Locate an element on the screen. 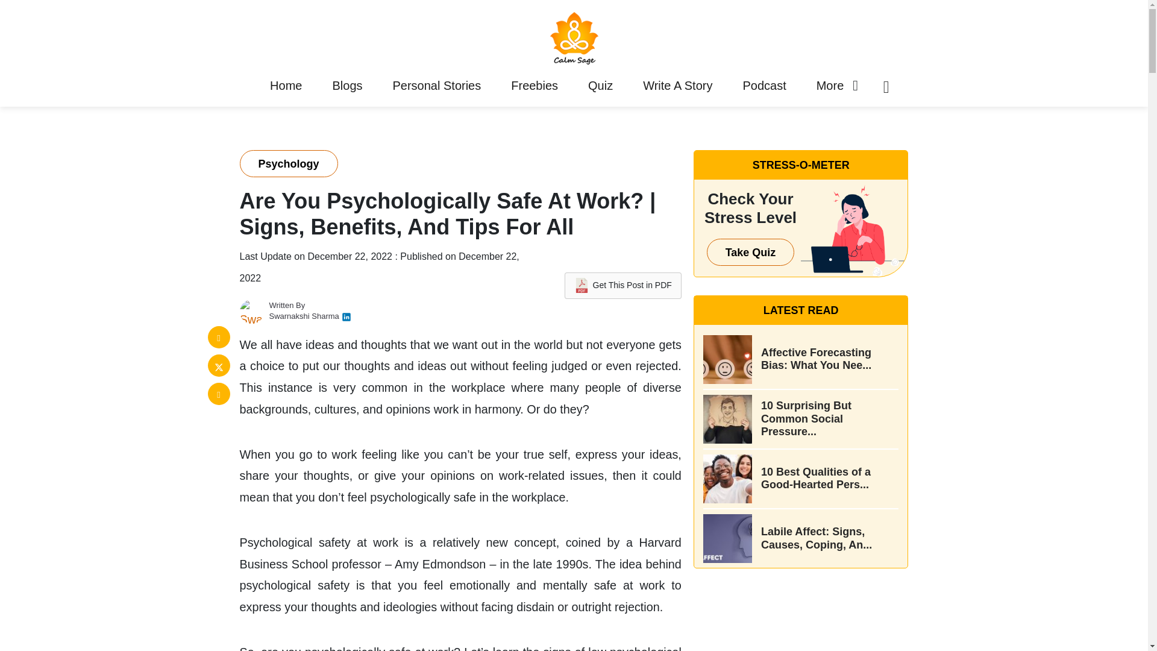 The image size is (1157, 651). Write A Story is located at coordinates (677, 86).